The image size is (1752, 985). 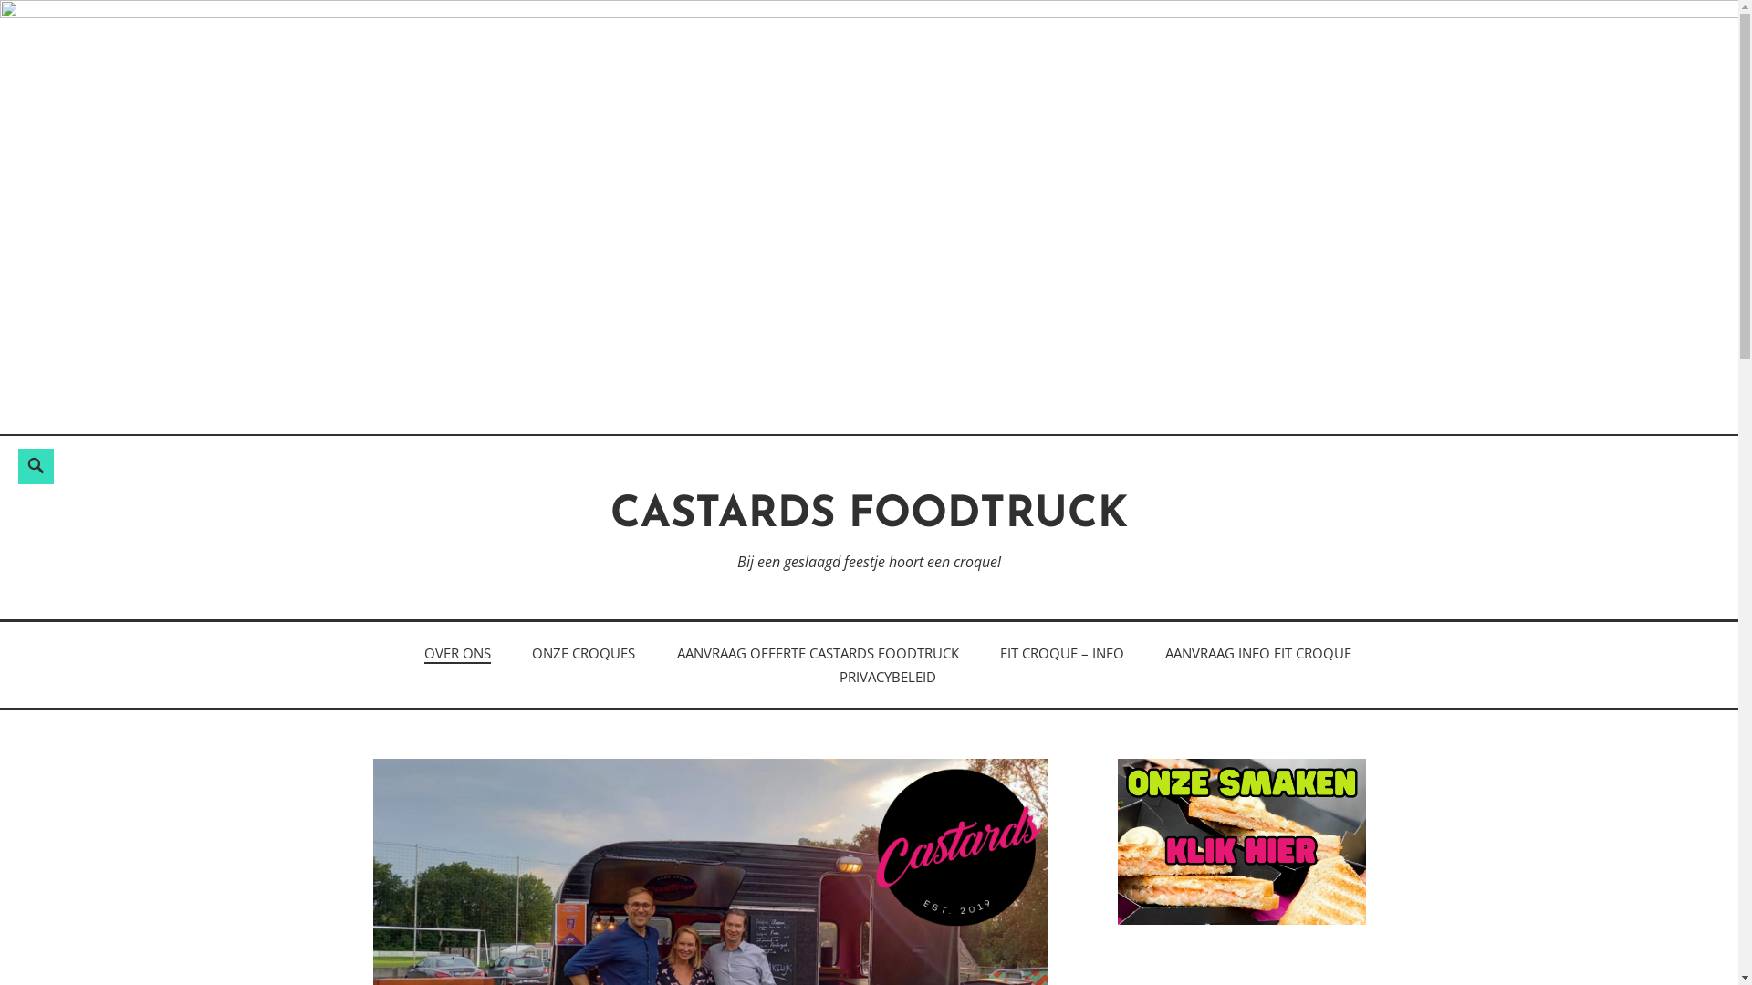 What do you see at coordinates (22, 449) in the screenshot?
I see `Search` at bounding box center [22, 449].